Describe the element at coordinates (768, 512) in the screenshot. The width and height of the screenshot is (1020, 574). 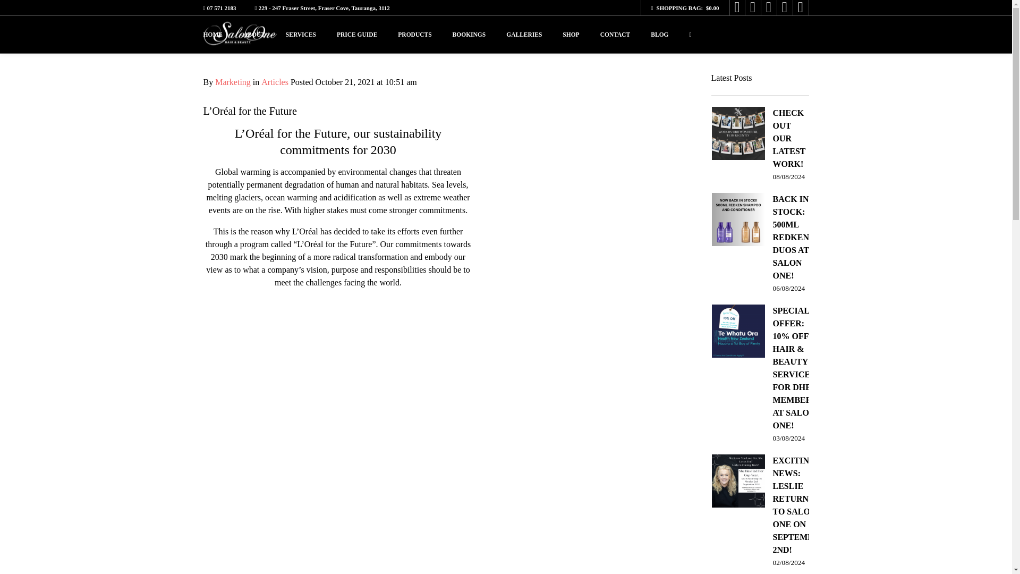
I see `Exciting News: Leslie Returns to Salon One on September 2nd!` at that location.